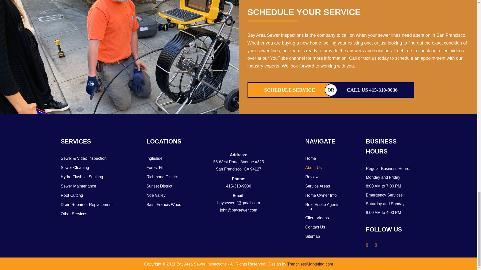 The image size is (481, 270). I want to click on -Logo, so click(238, 135).